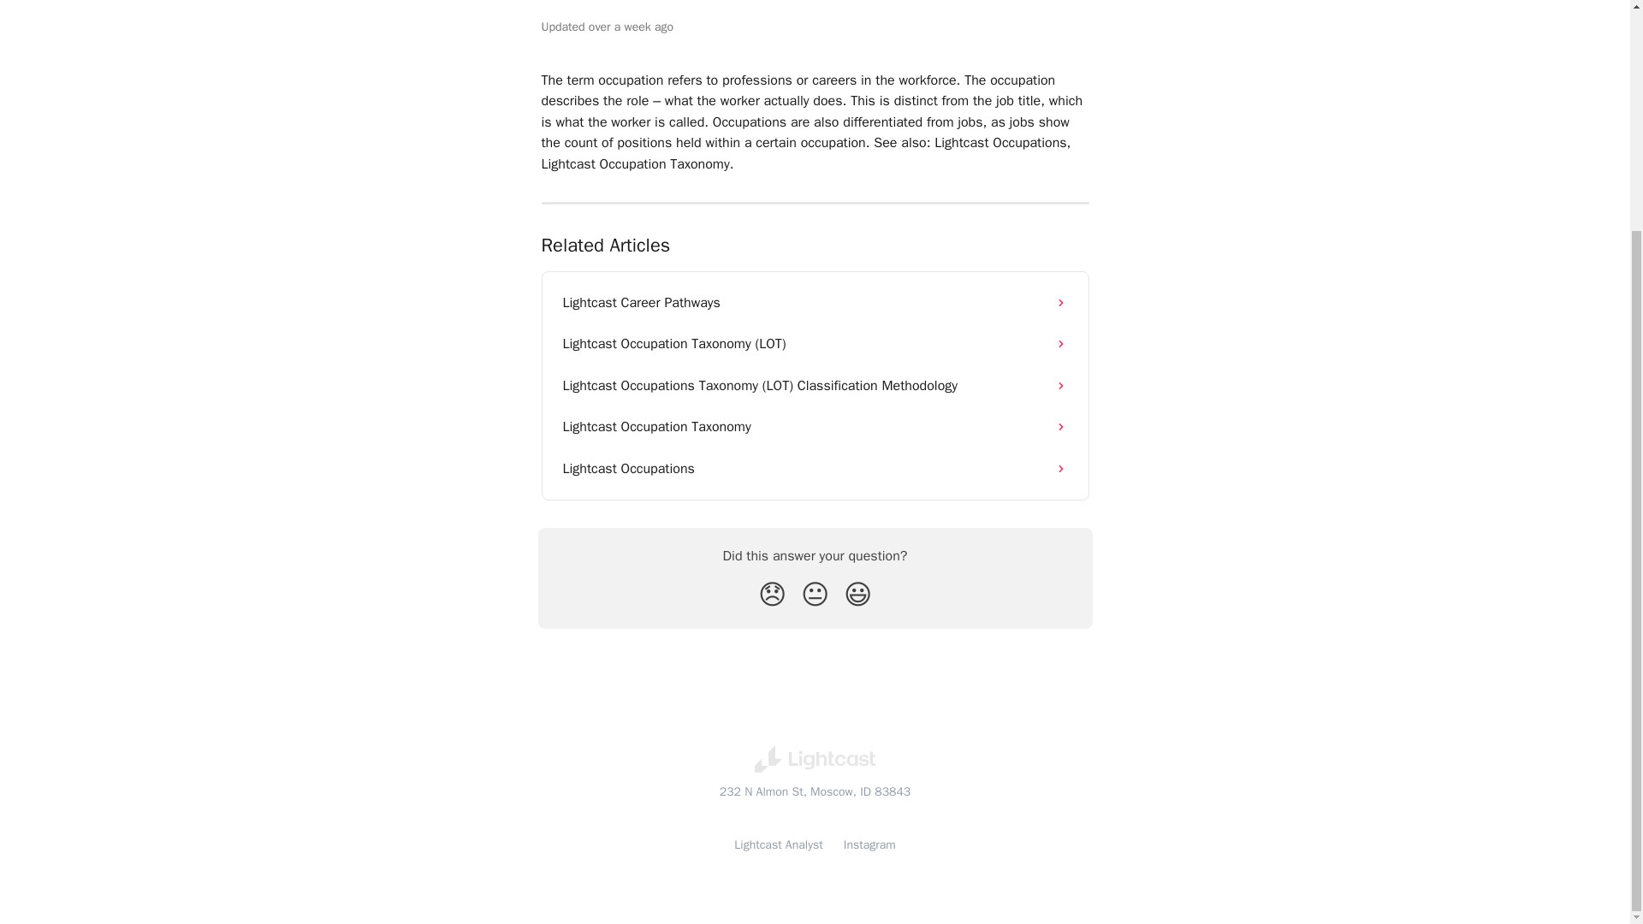 This screenshot has height=924, width=1643. Describe the element at coordinates (815, 303) in the screenshot. I see `Lightcast Career Pathways` at that location.